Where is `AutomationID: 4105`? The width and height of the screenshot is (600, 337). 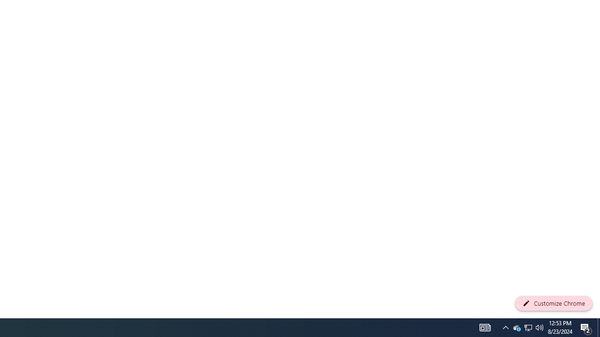
AutomationID: 4105 is located at coordinates (517, 328).